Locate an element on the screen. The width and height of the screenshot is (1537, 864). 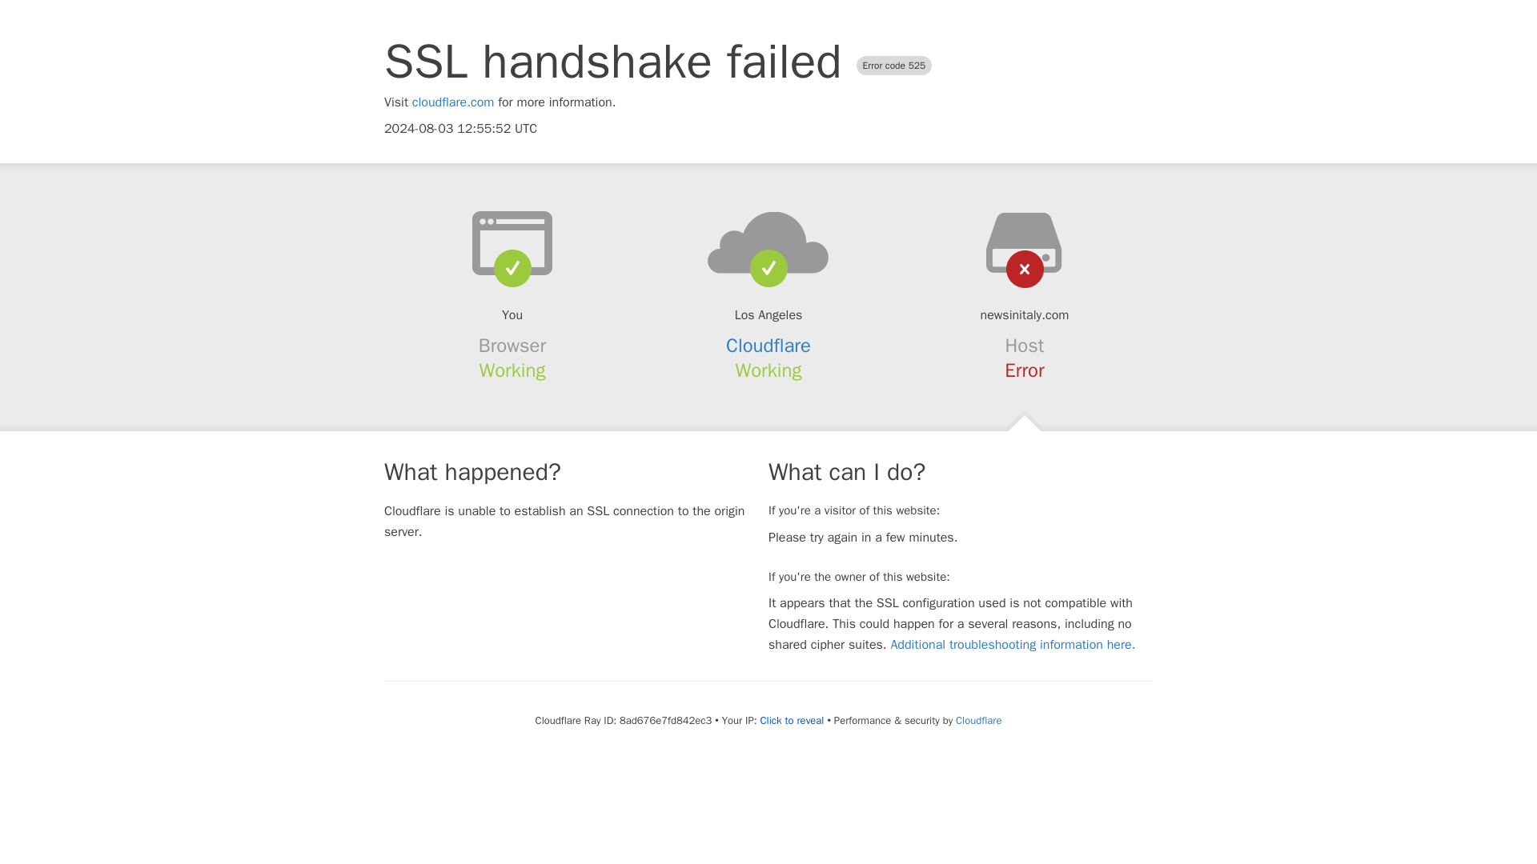
Additional troubleshooting information here. is located at coordinates (1012, 645).